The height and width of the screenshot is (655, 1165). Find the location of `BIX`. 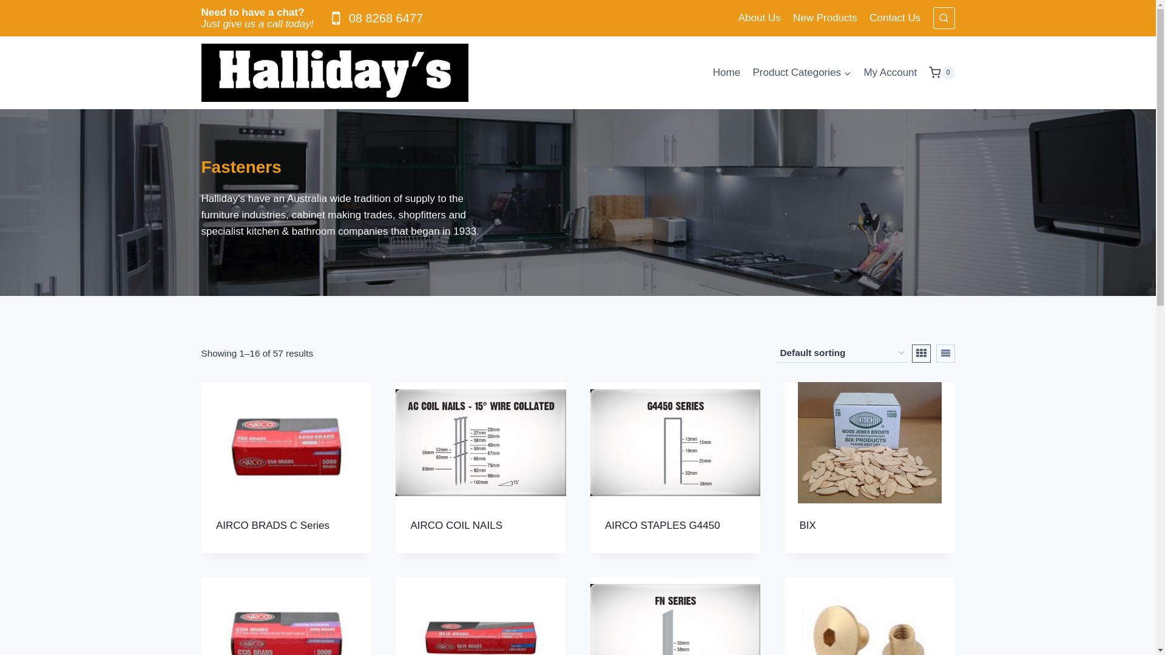

BIX is located at coordinates (808, 525).